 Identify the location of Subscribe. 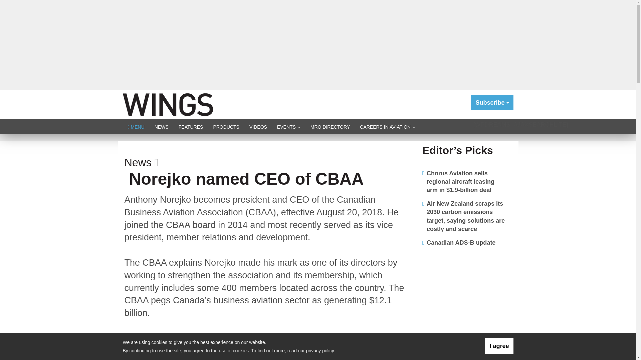
(492, 103).